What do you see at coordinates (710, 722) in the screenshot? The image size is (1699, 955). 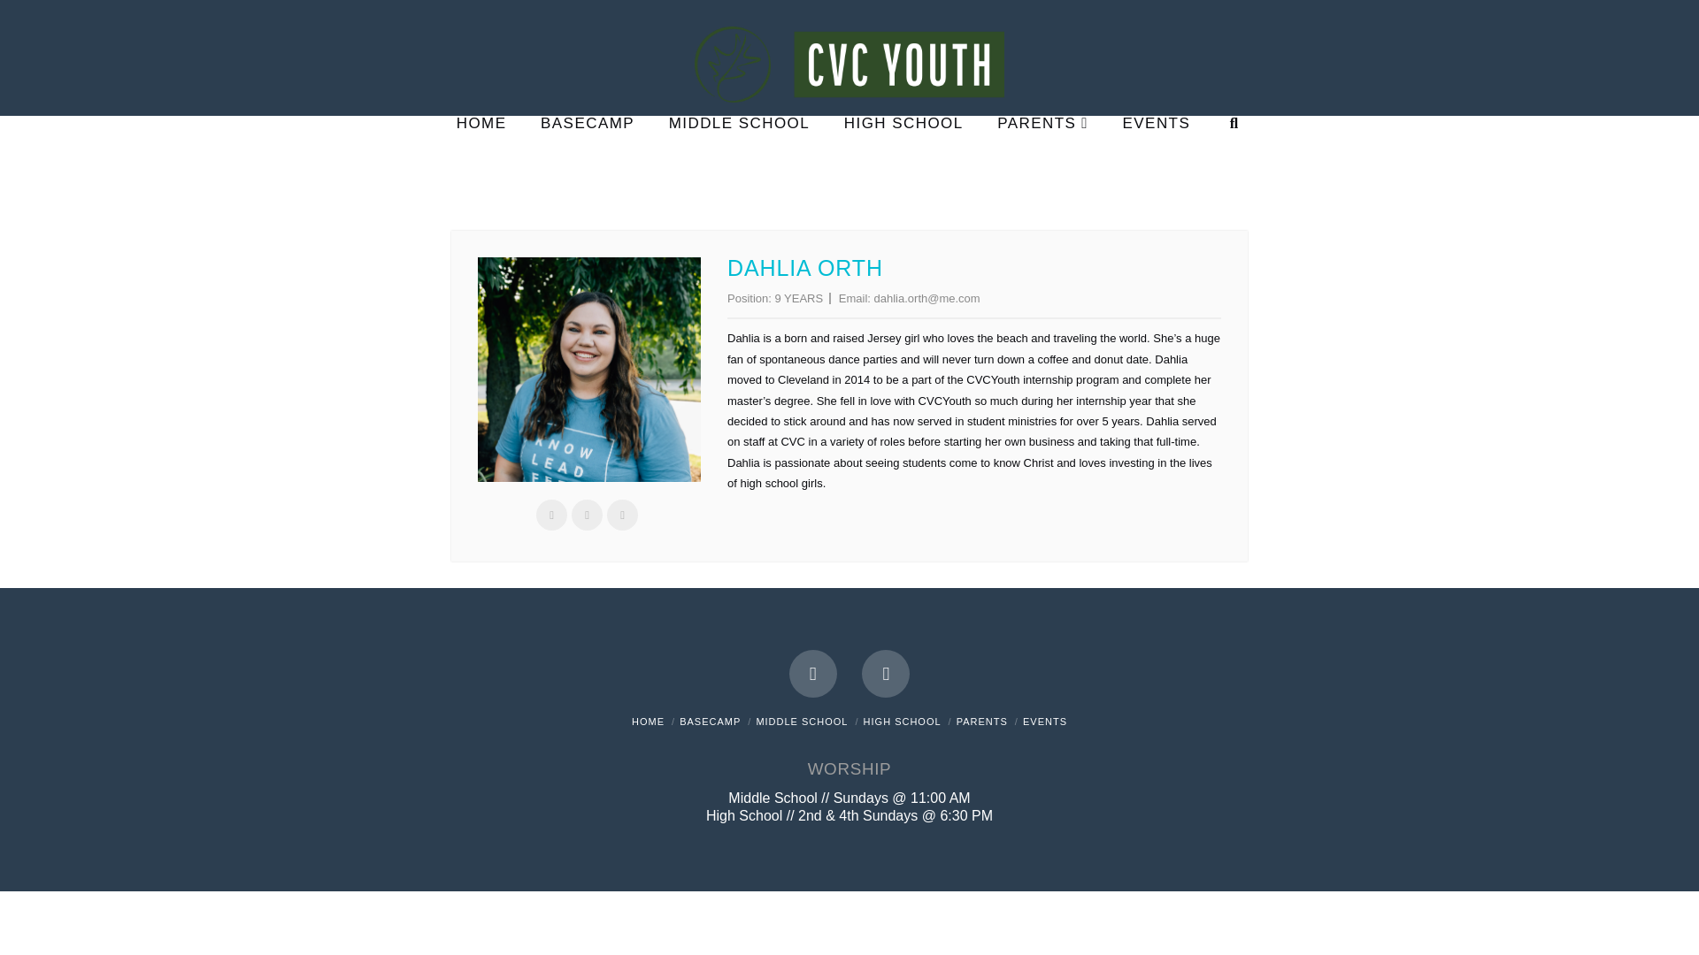 I see `BASECAMP` at bounding box center [710, 722].